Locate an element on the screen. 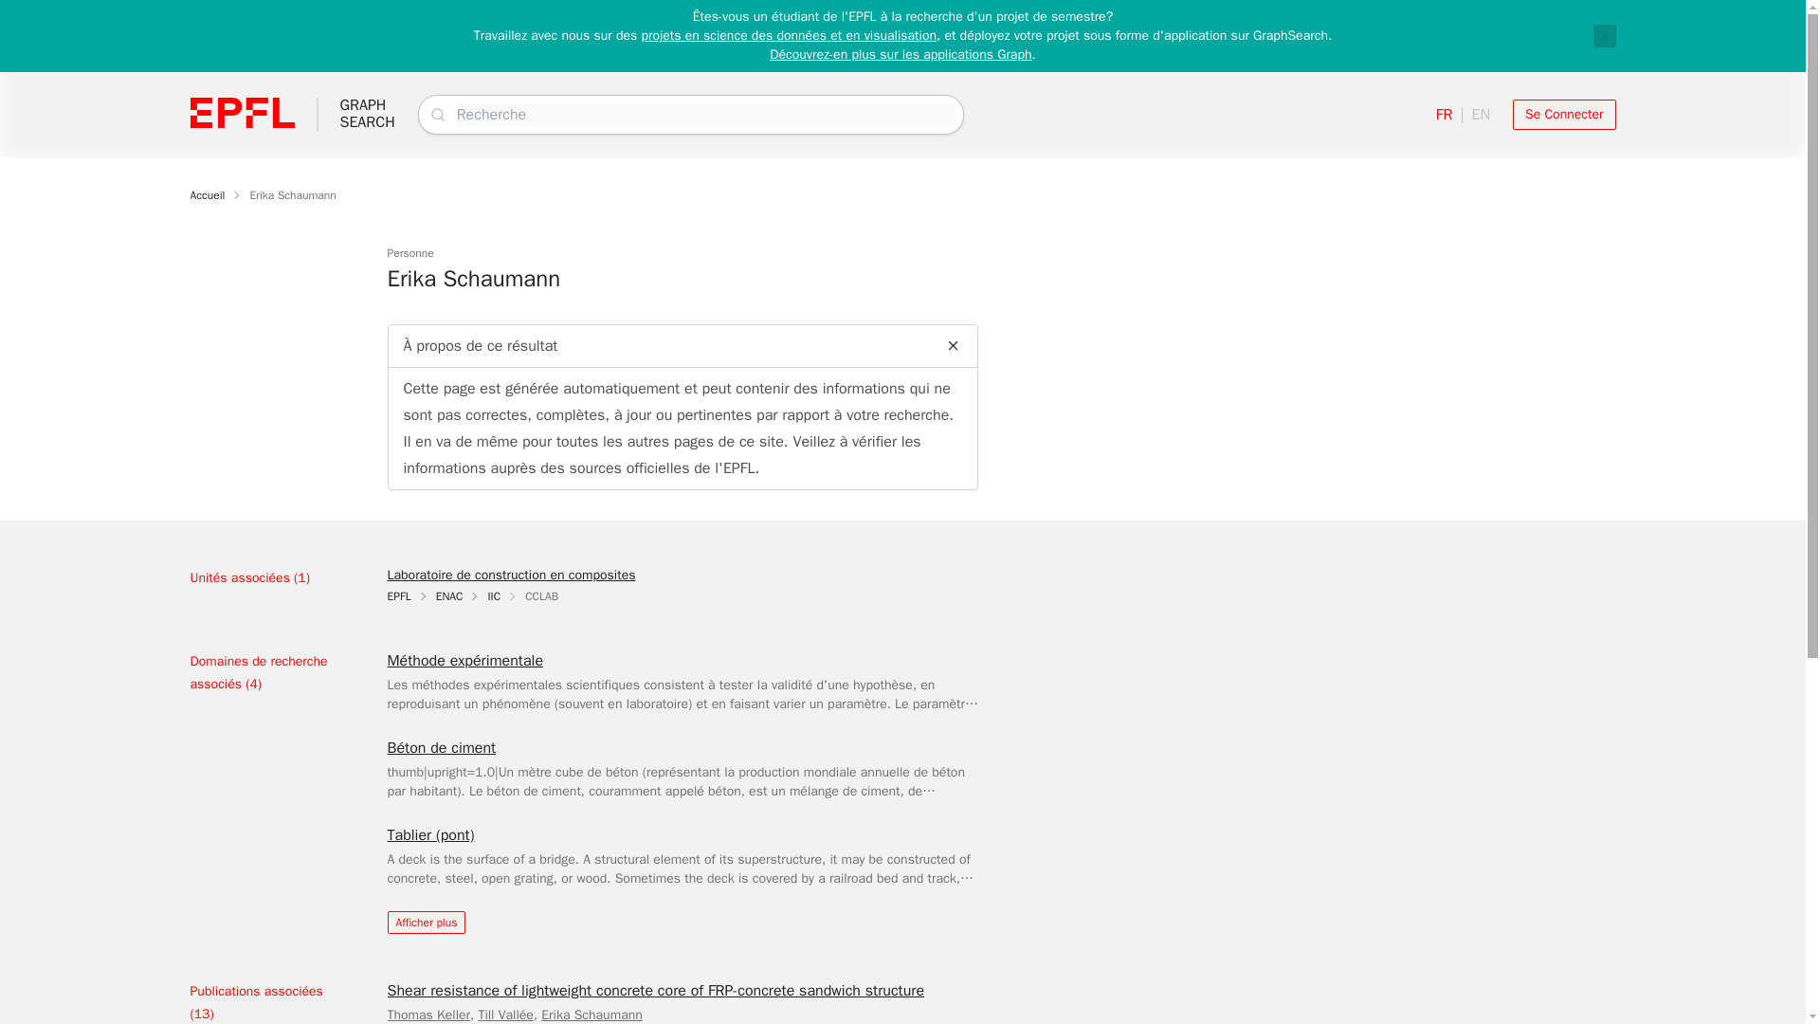 The height and width of the screenshot is (1024, 1820). EPFL is located at coordinates (426, 922).